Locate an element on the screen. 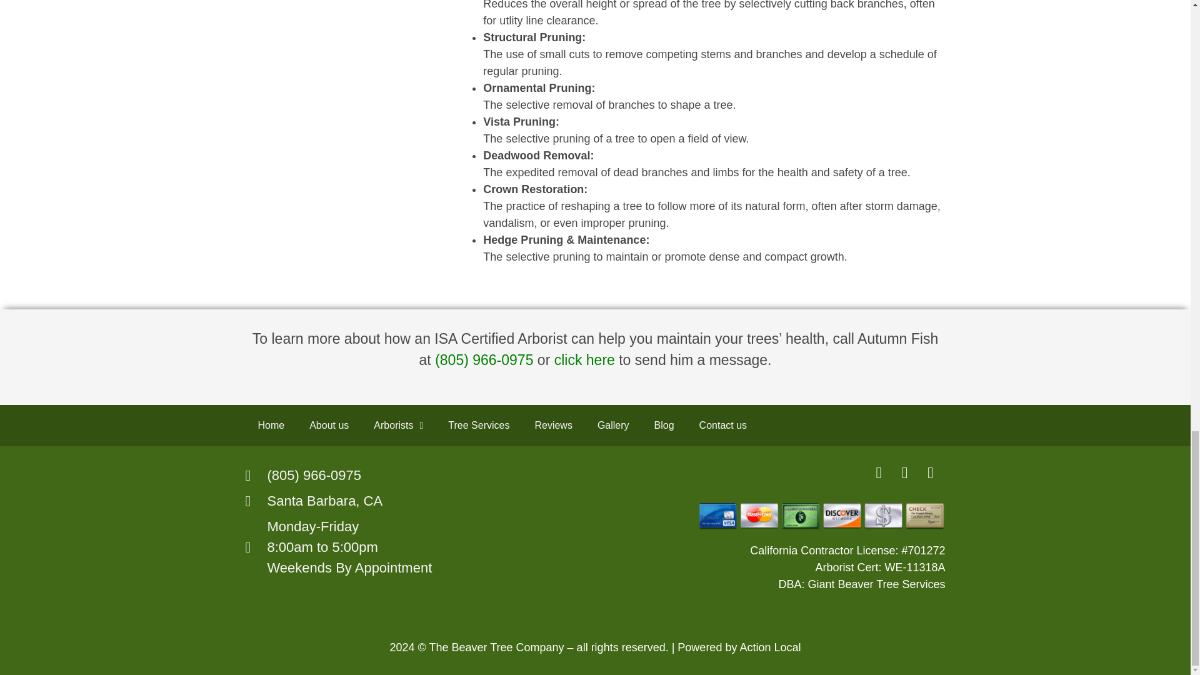 The image size is (1200, 675). About us is located at coordinates (329, 425).